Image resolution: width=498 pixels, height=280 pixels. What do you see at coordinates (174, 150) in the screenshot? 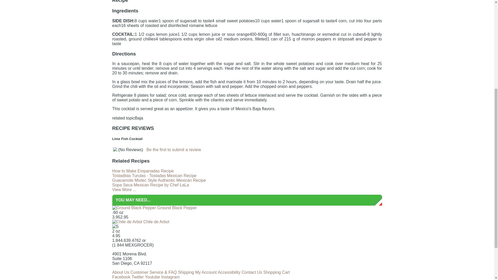
I see `Be the first to submit a review` at bounding box center [174, 150].